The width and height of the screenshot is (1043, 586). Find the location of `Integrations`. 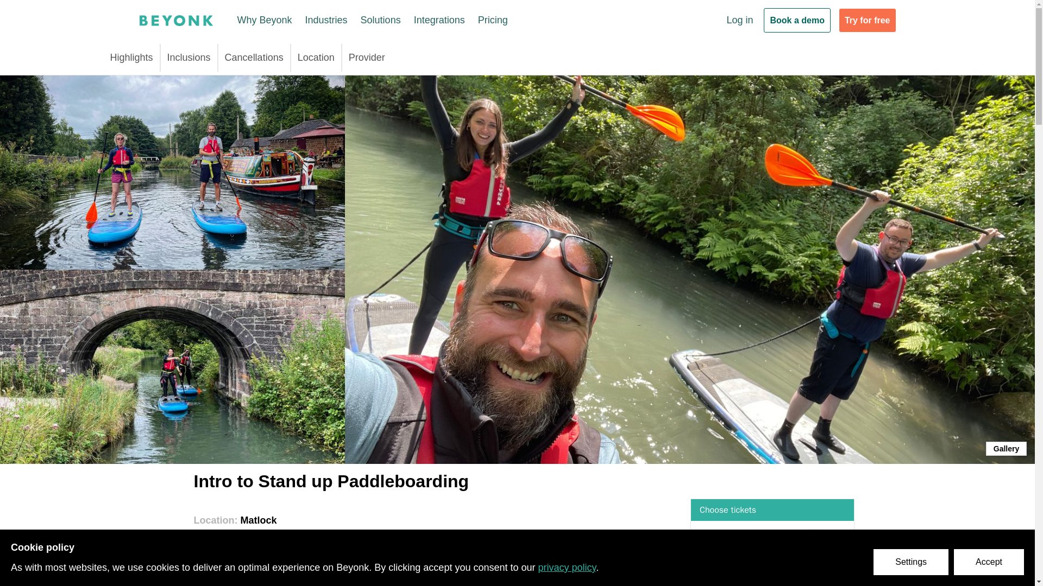

Integrations is located at coordinates (439, 20).